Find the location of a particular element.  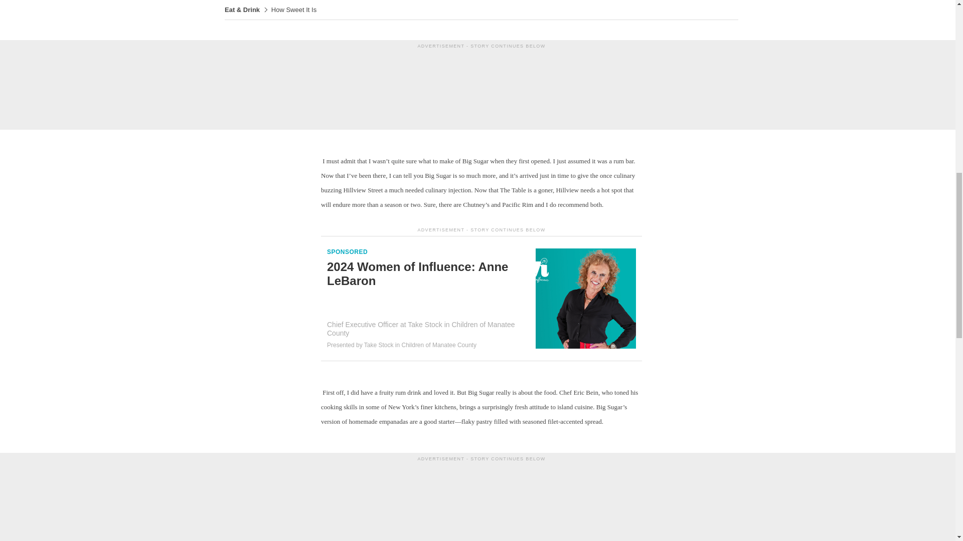

3rd party ad content is located at coordinates (481, 500).